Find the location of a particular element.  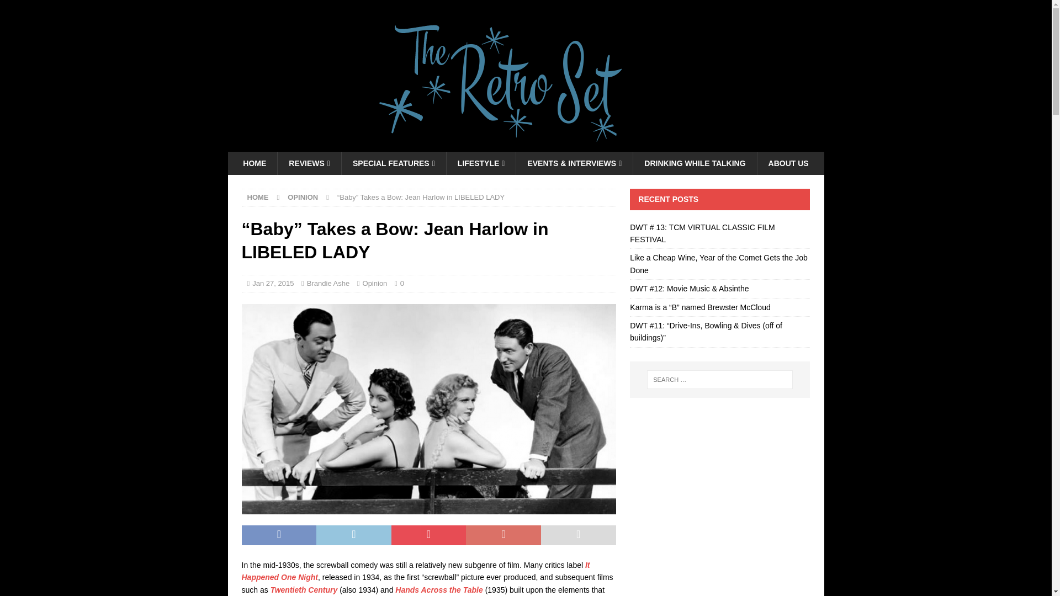

Twentieth Century is located at coordinates (304, 589).